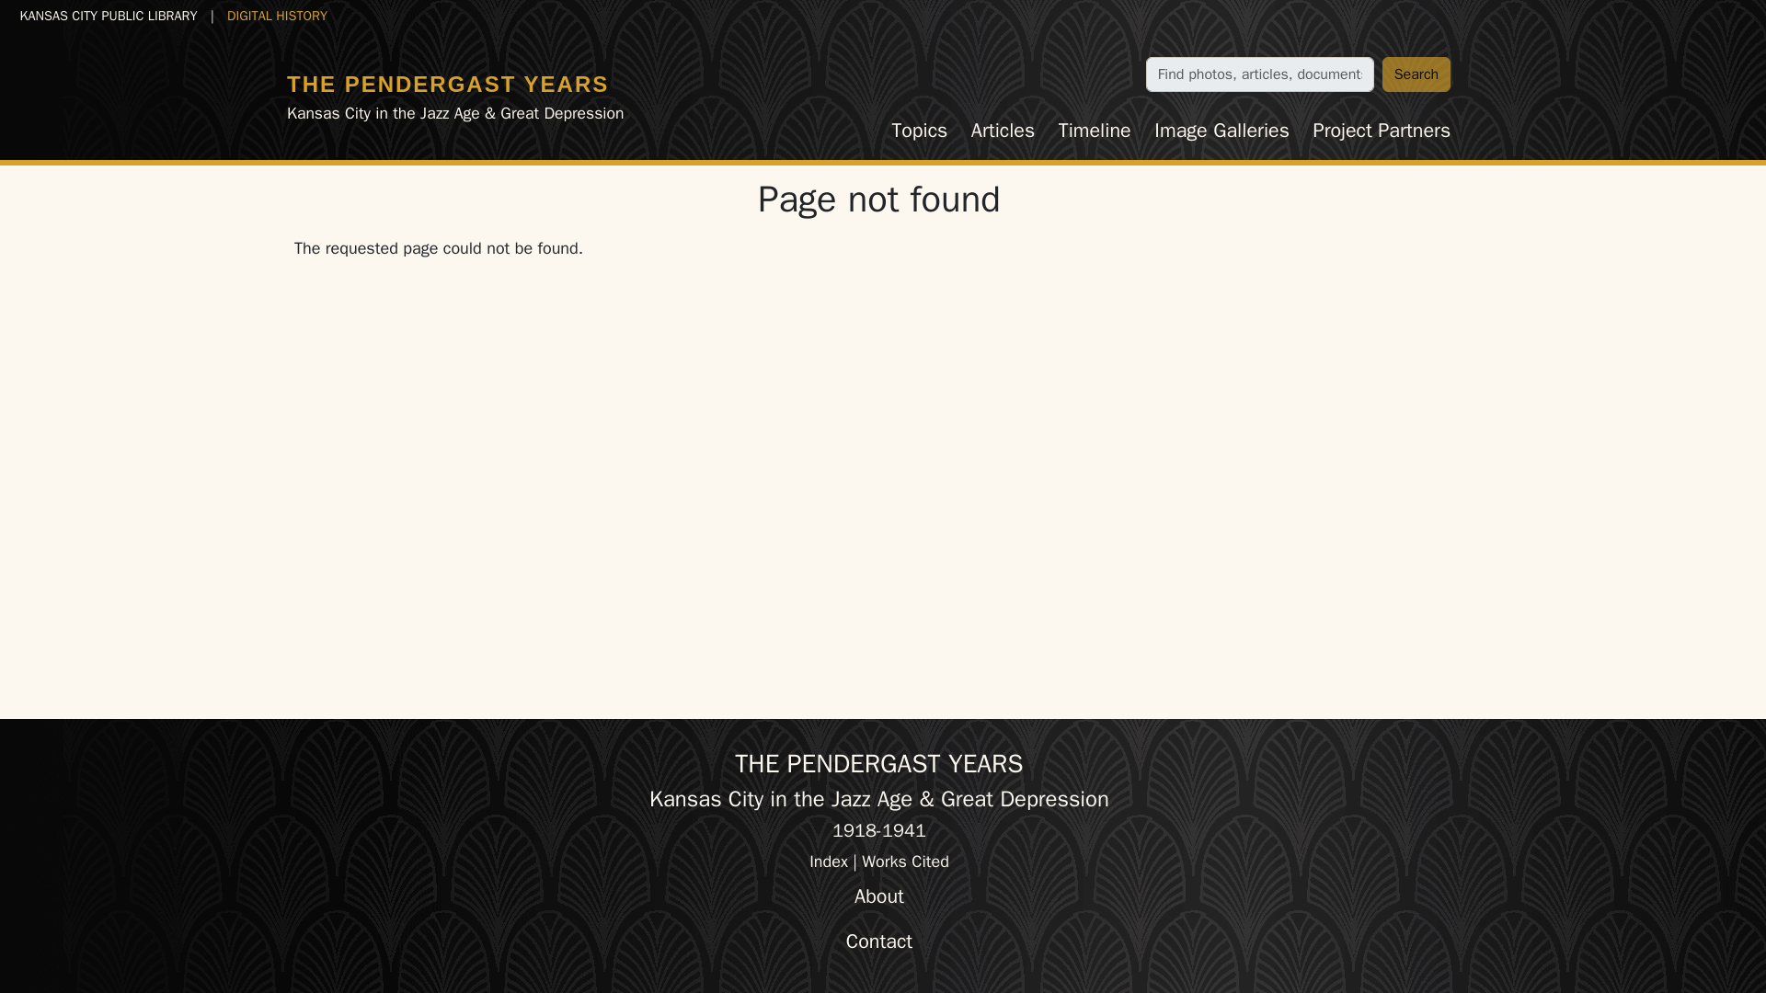  What do you see at coordinates (1095, 131) in the screenshot?
I see `Timeline` at bounding box center [1095, 131].